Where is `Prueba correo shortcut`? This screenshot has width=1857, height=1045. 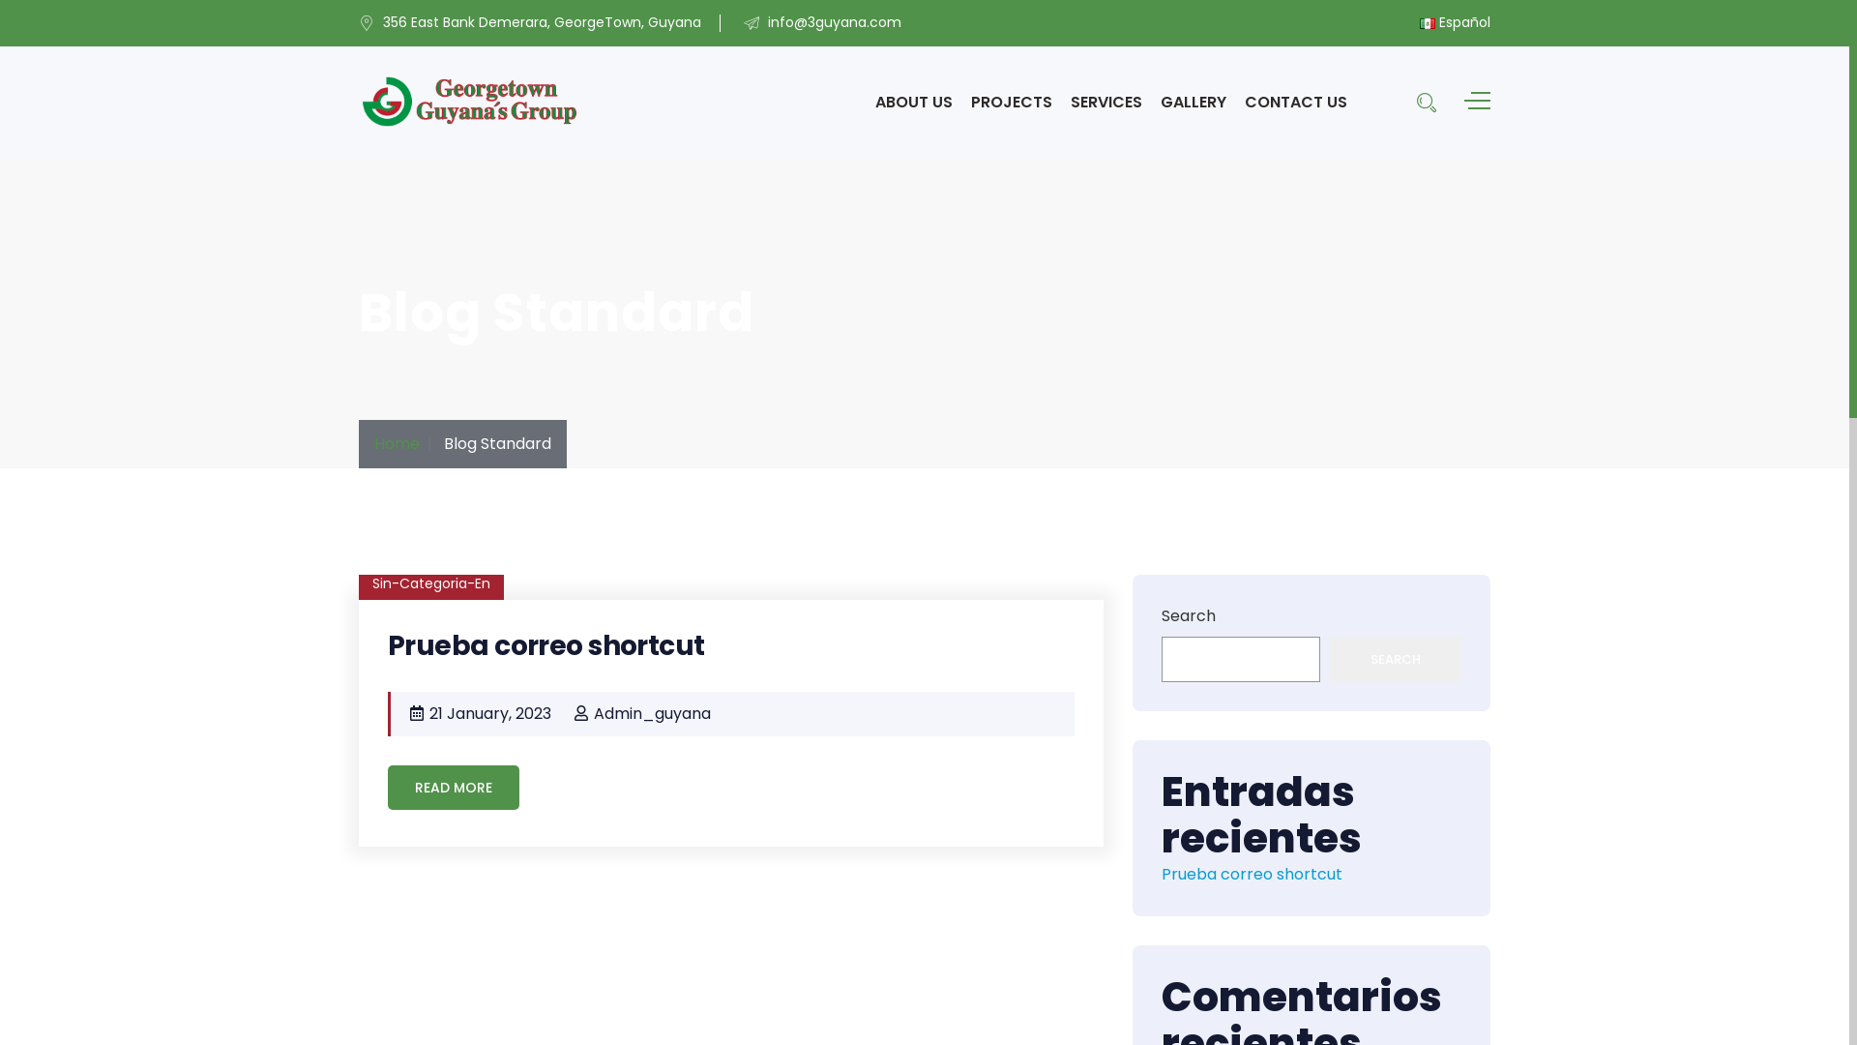 Prueba correo shortcut is located at coordinates (546, 646).